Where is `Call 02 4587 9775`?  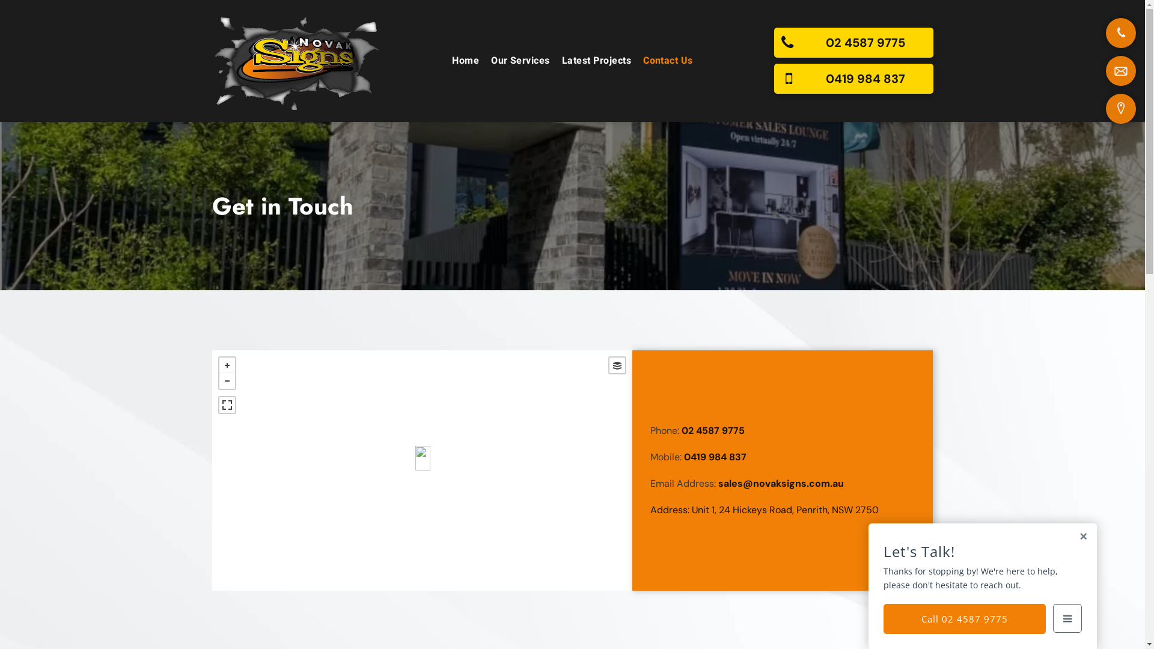
Call 02 4587 9775 is located at coordinates (965, 619).